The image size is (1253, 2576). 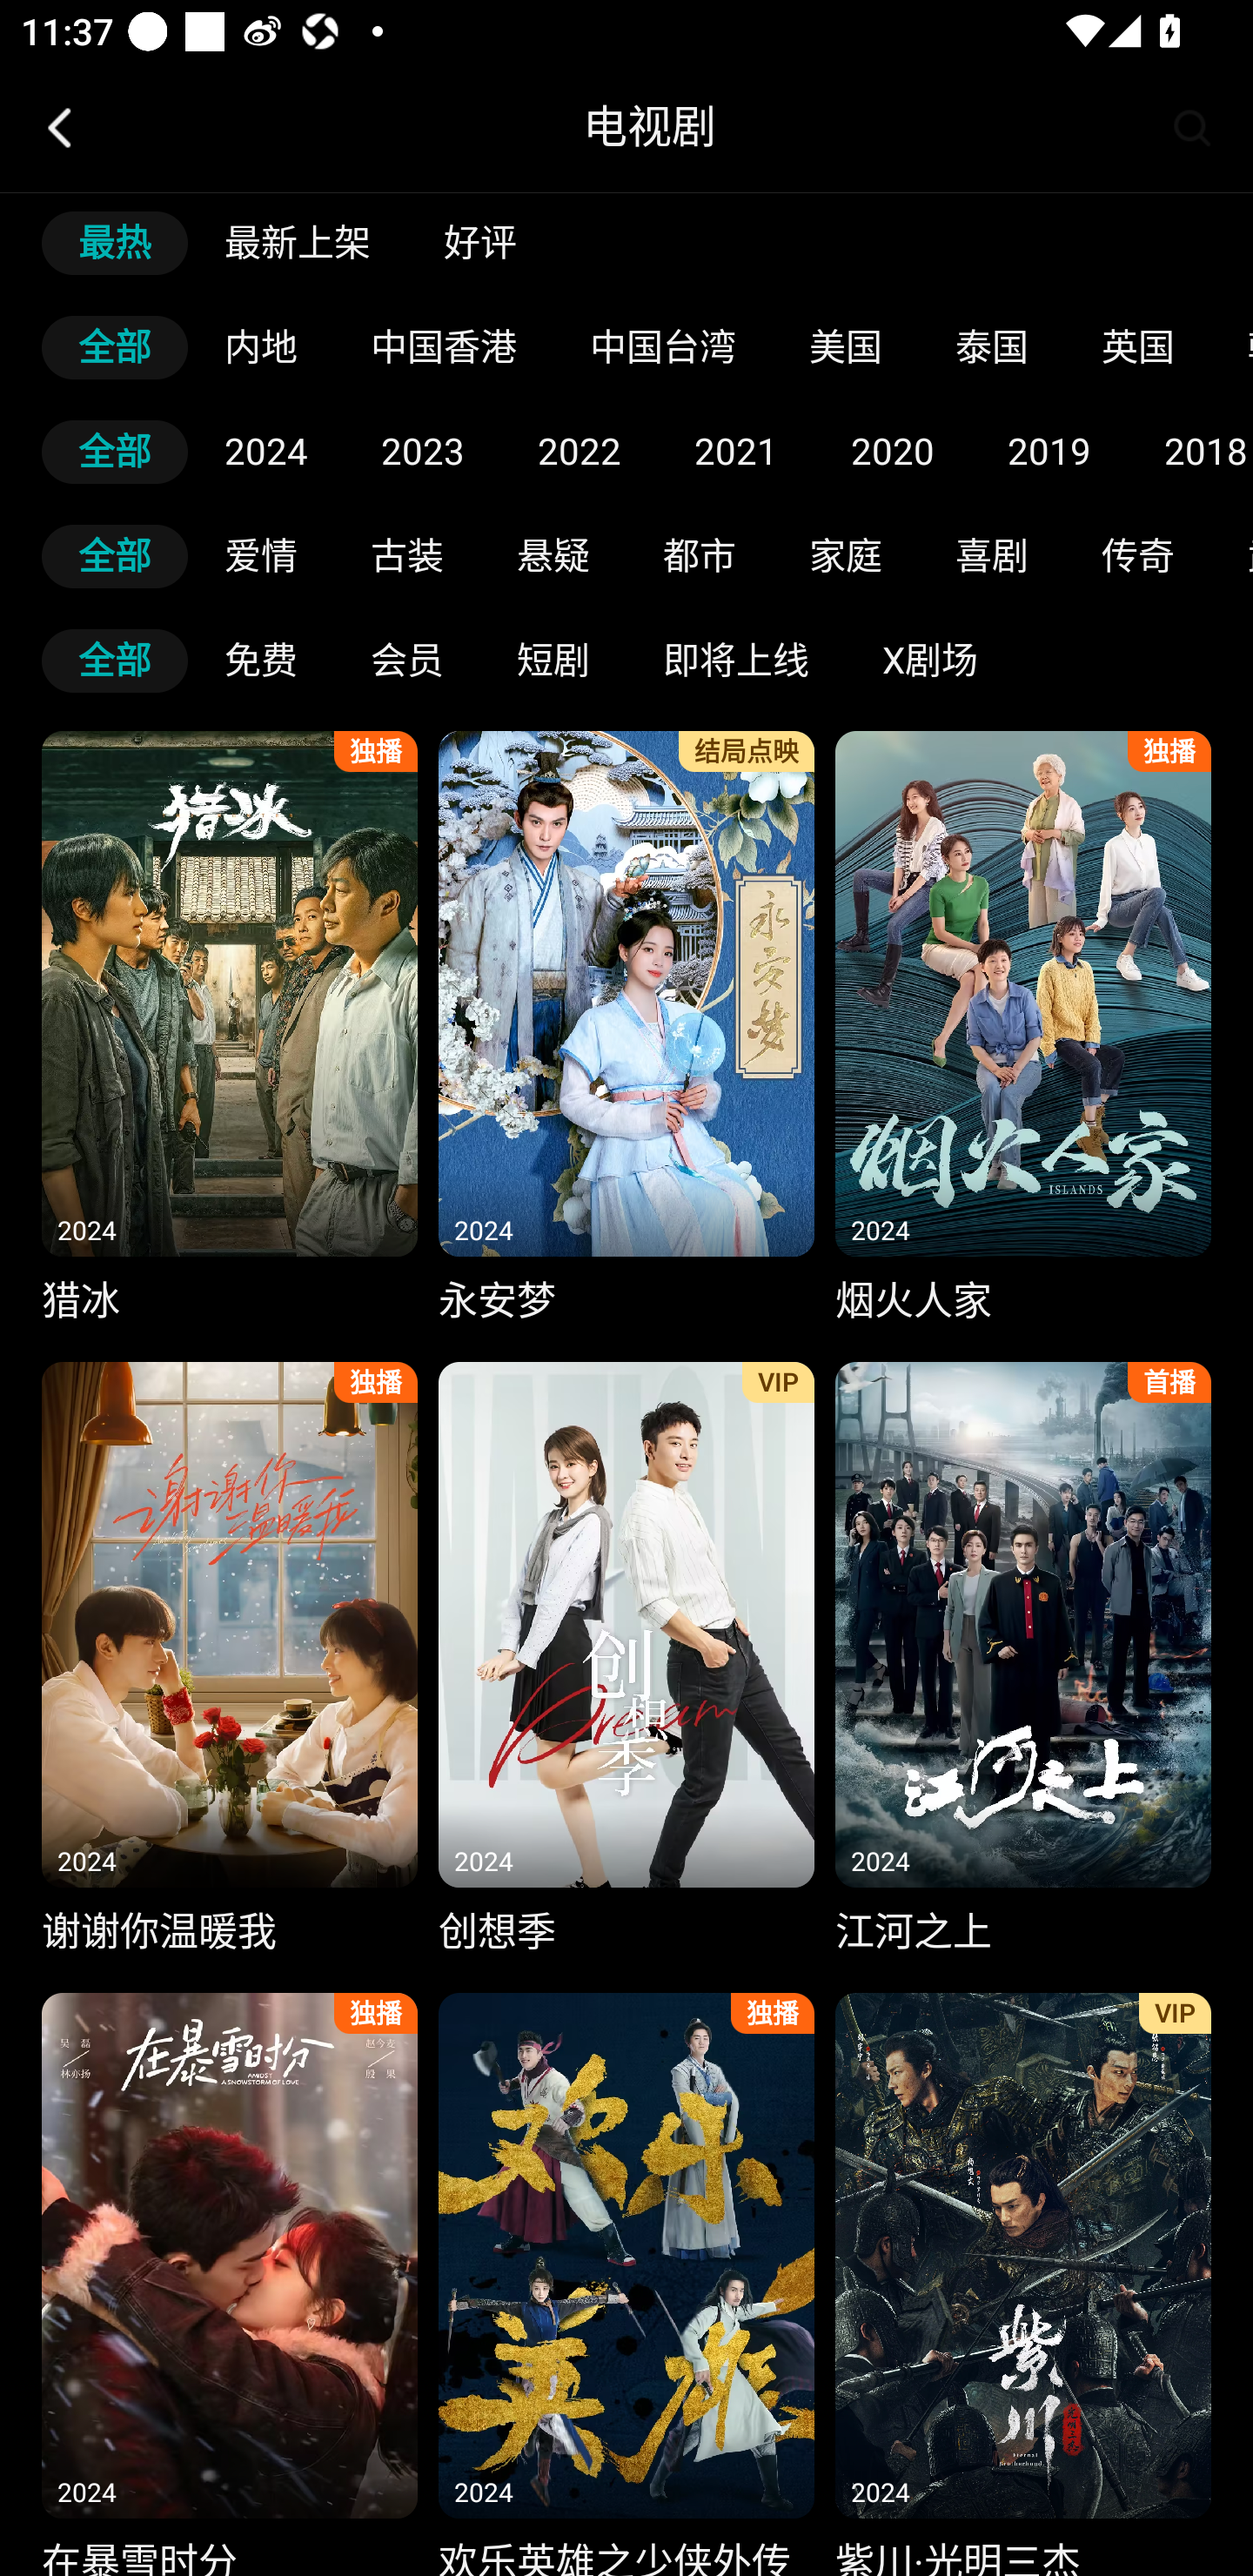 I want to click on 中国香港, so click(x=444, y=348).